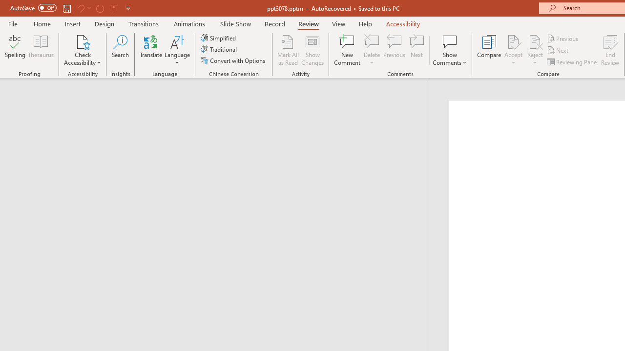 Image resolution: width=625 pixels, height=351 pixels. What do you see at coordinates (559, 51) in the screenshot?
I see `Next` at bounding box center [559, 51].